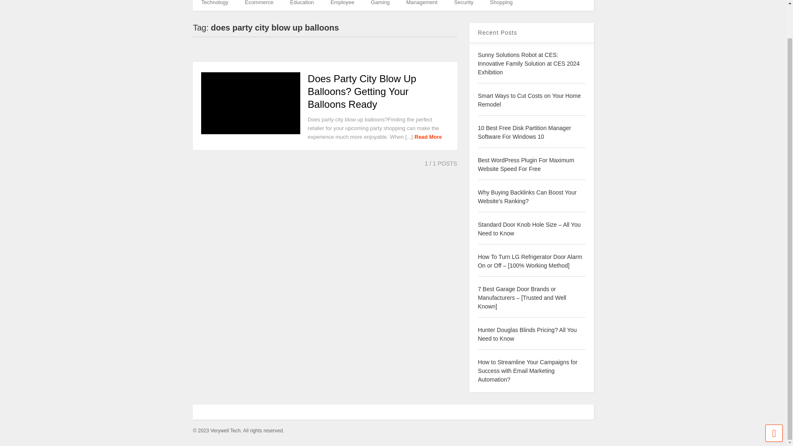  What do you see at coordinates (501, 5) in the screenshot?
I see `Shopping` at bounding box center [501, 5].